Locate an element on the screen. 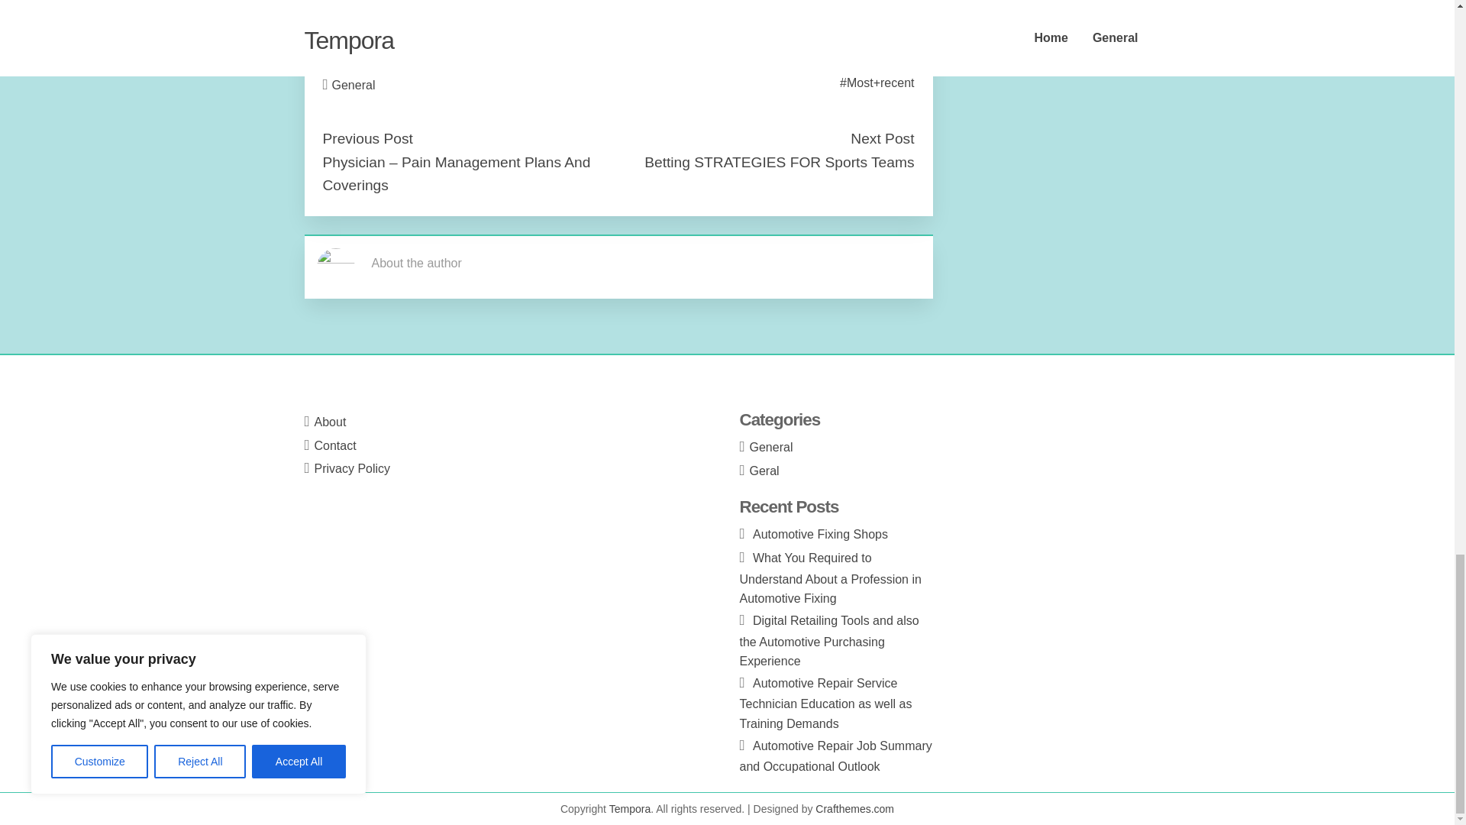 The height and width of the screenshot is (825, 1466). General is located at coordinates (354, 84).